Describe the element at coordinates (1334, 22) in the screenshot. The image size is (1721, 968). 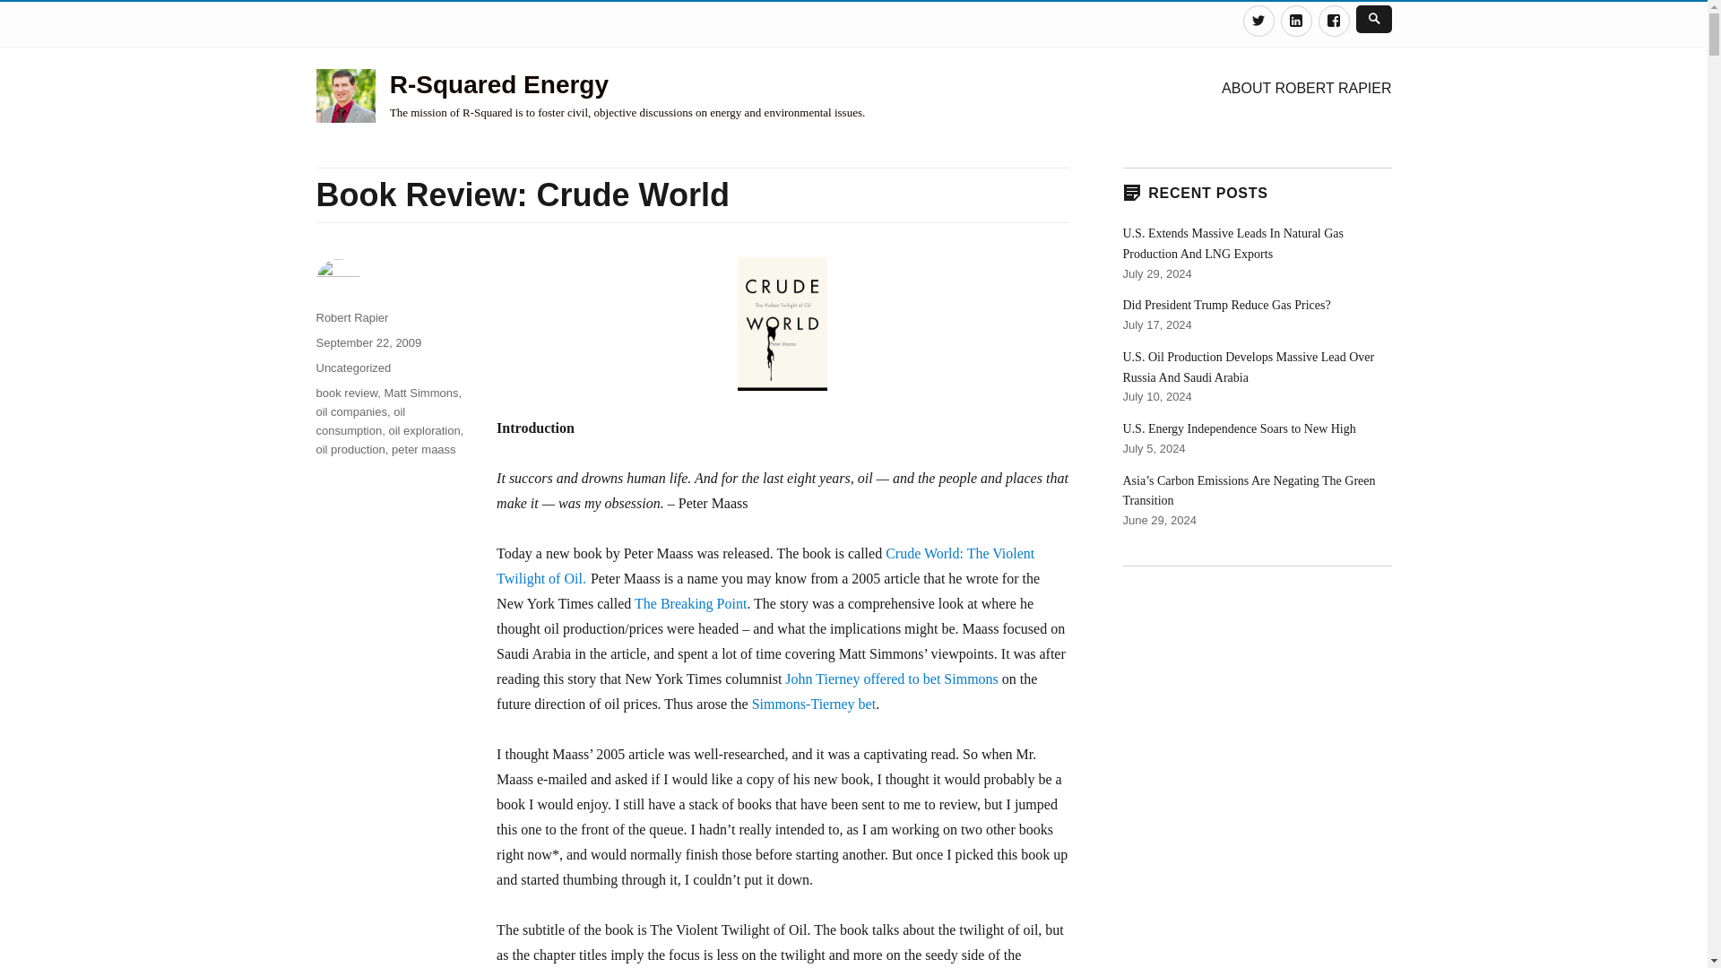
I see `Facebook` at that location.